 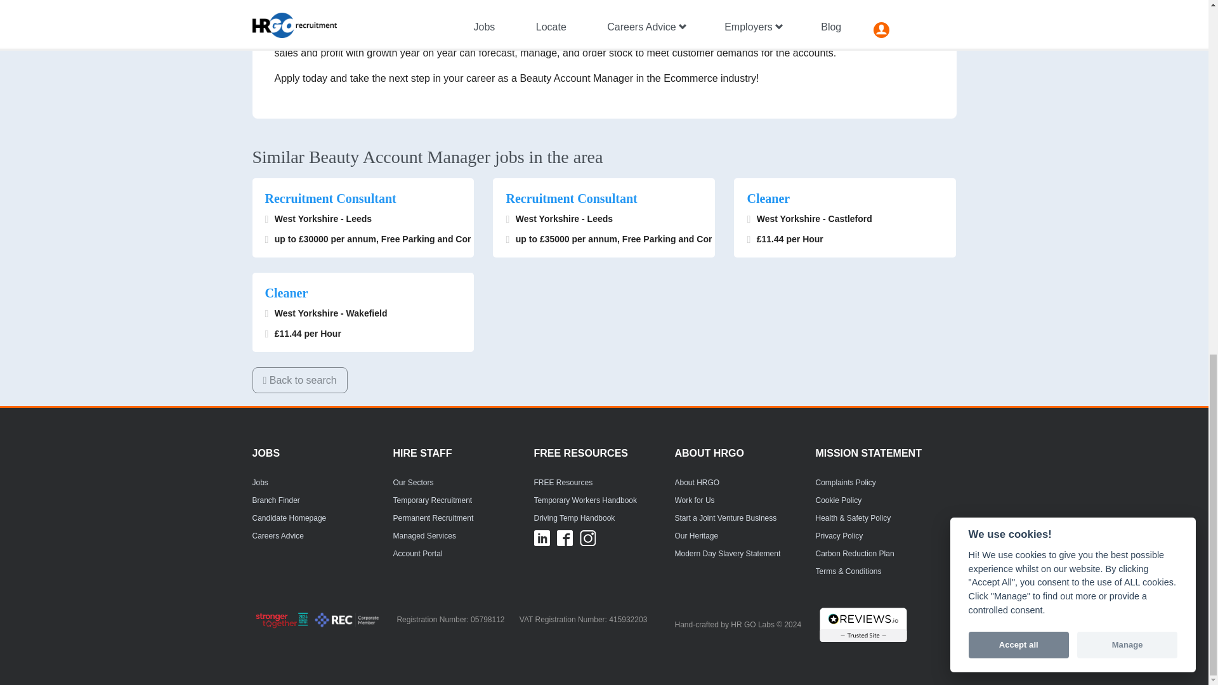 I want to click on HR GO Instagram page, so click(x=587, y=538).